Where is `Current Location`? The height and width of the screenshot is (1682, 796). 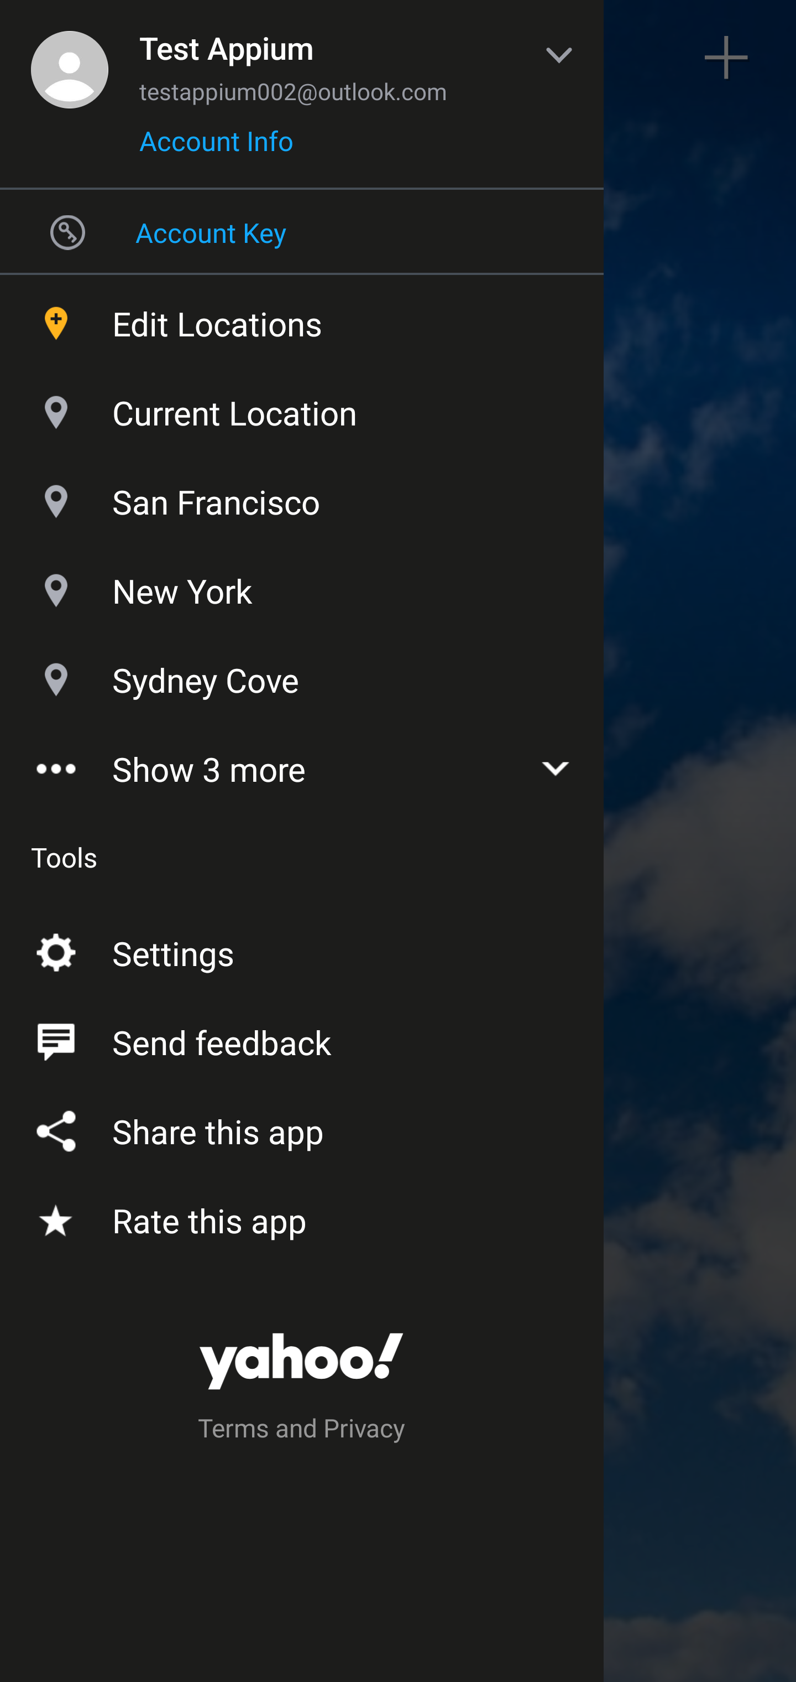 Current Location is located at coordinates (302, 407).